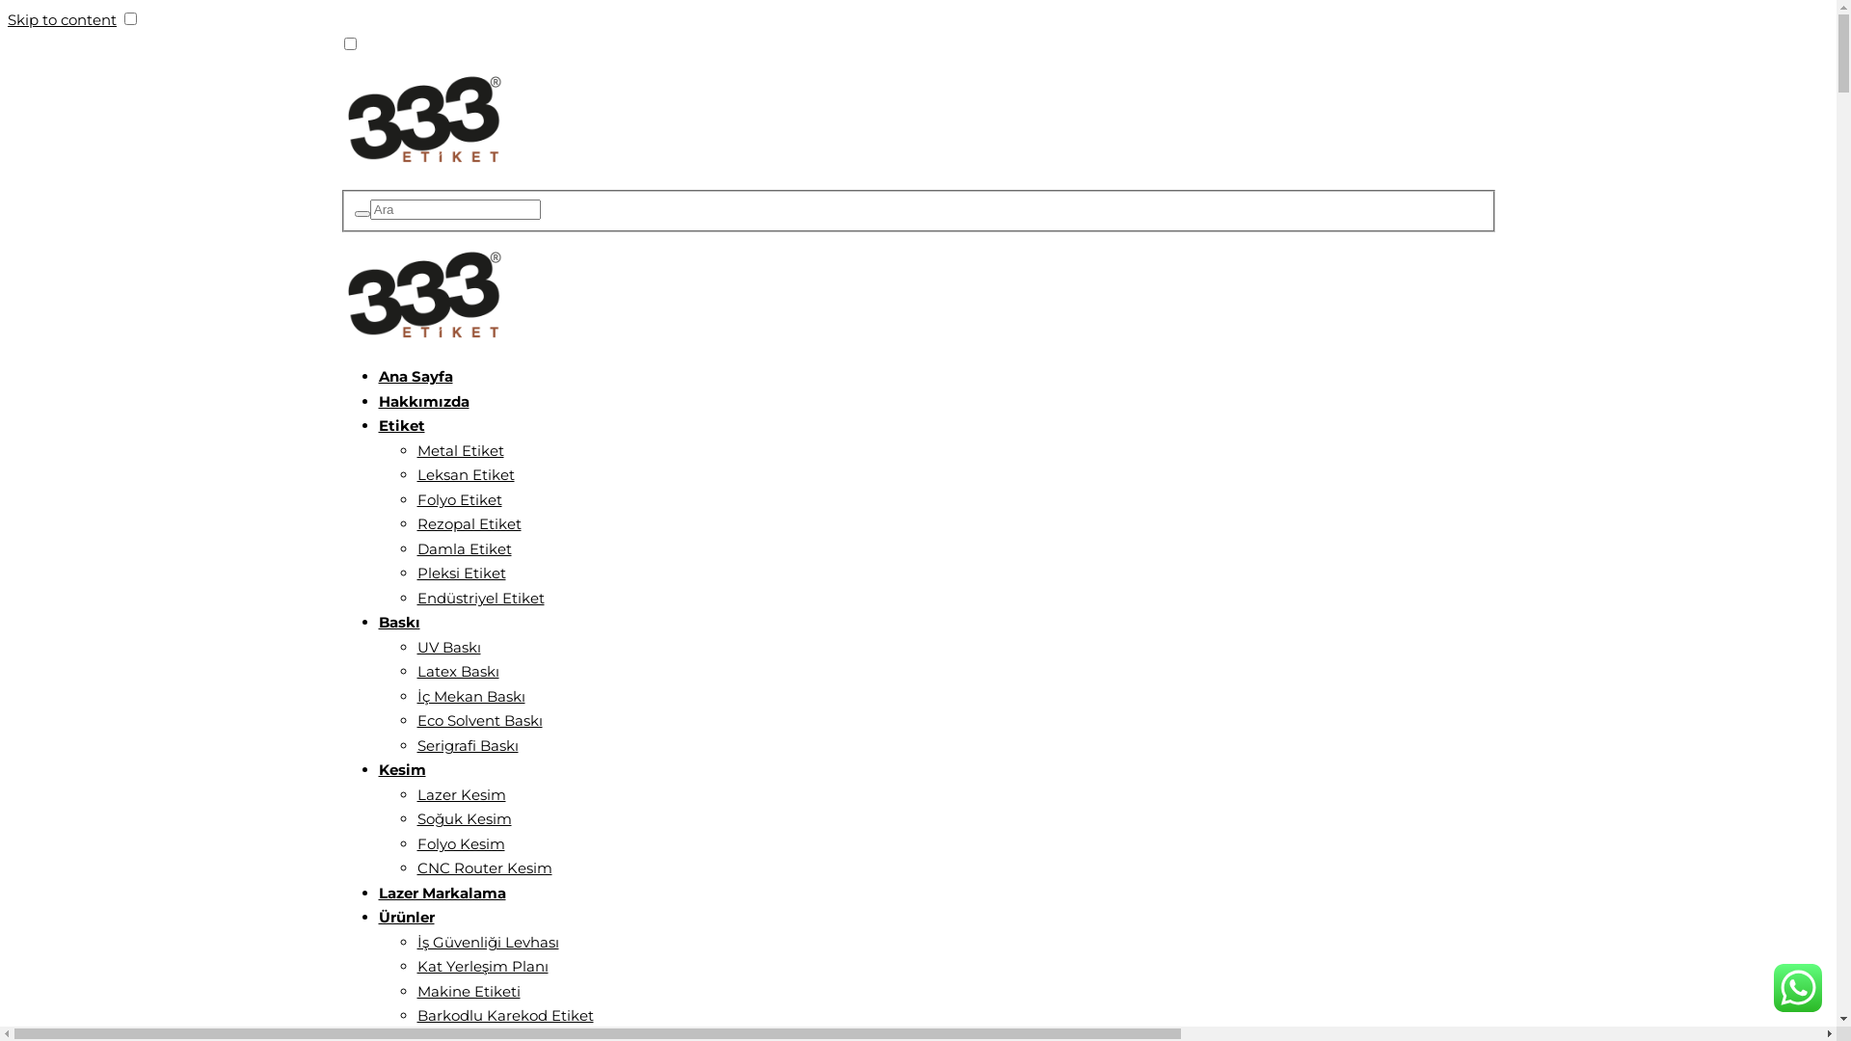 The image size is (1851, 1041). Describe the element at coordinates (461, 573) in the screenshot. I see `Pleksi Etiket` at that location.